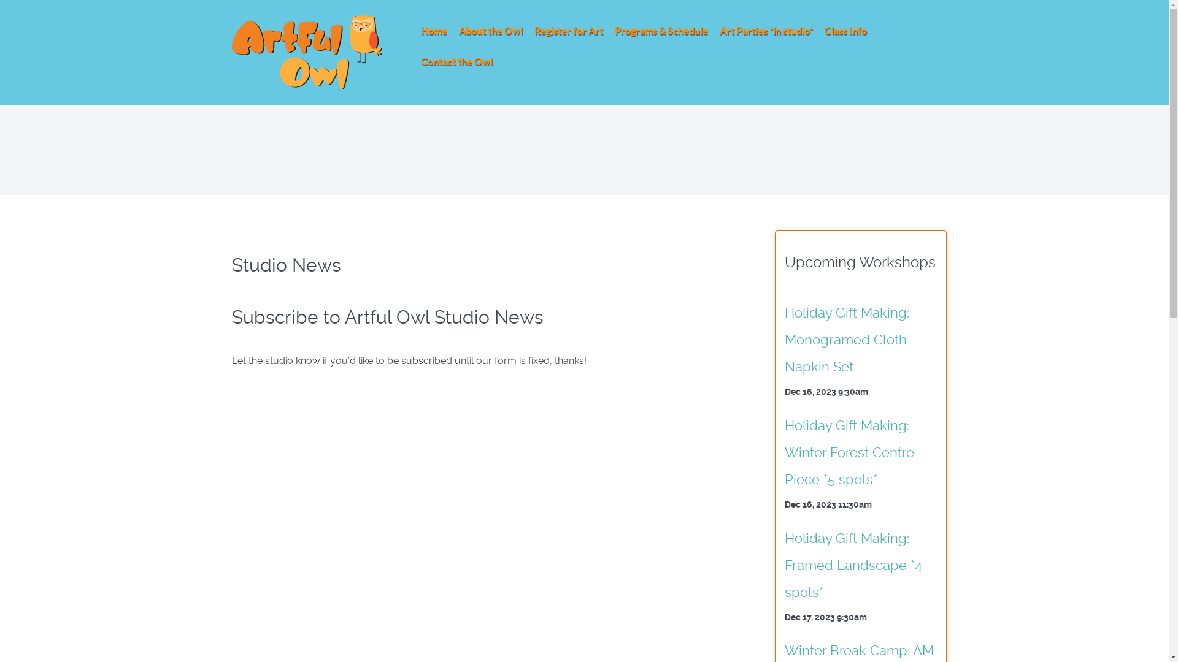  What do you see at coordinates (853, 565) in the screenshot?
I see `Holiday Gift Making: Framed Landscape *4 spots*` at bounding box center [853, 565].